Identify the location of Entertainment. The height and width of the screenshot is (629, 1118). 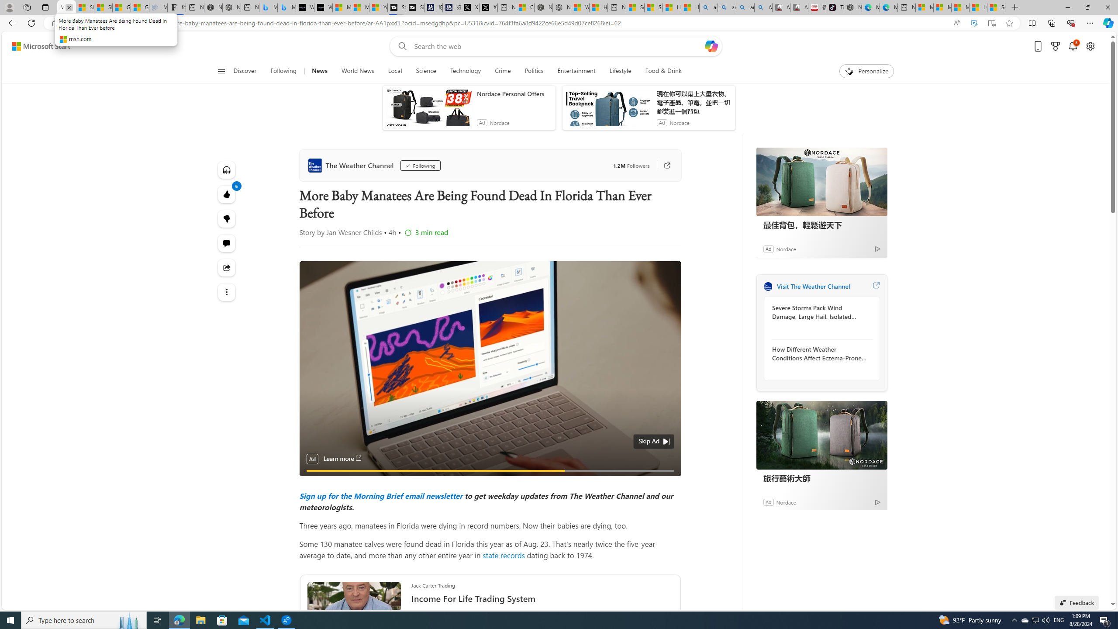
(576, 71).